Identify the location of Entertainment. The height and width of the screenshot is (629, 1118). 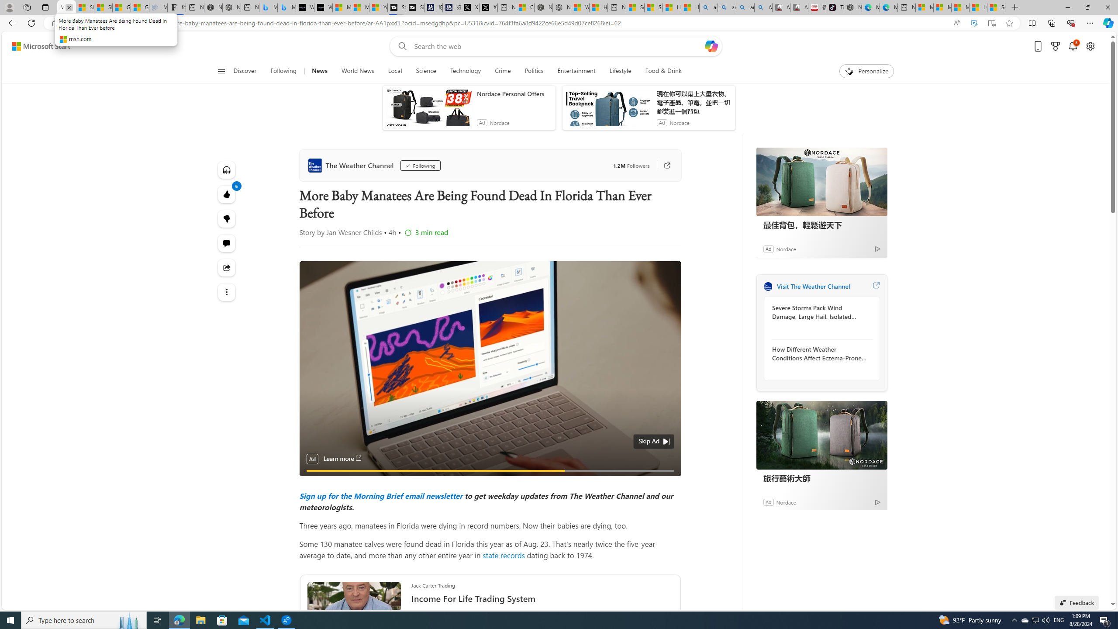
(576, 71).